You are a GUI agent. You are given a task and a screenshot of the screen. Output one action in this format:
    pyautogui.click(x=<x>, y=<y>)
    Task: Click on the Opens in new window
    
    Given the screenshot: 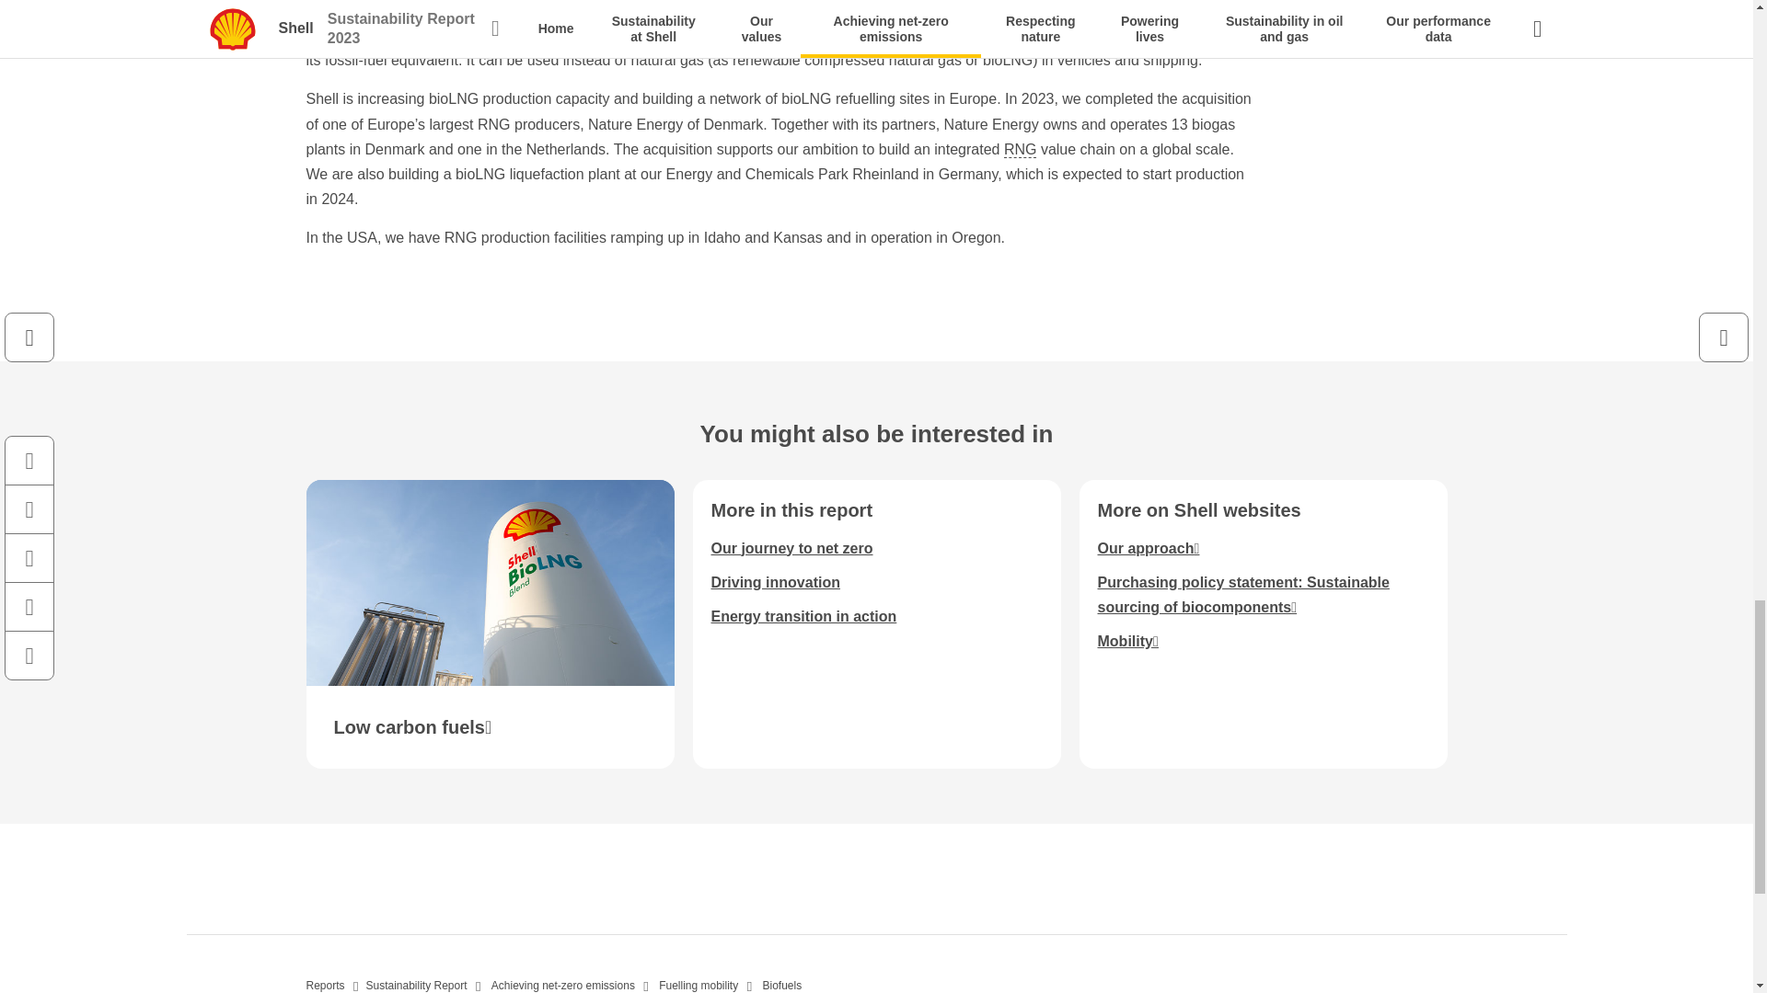 What is the action you would take?
    pyautogui.click(x=1126, y=642)
    